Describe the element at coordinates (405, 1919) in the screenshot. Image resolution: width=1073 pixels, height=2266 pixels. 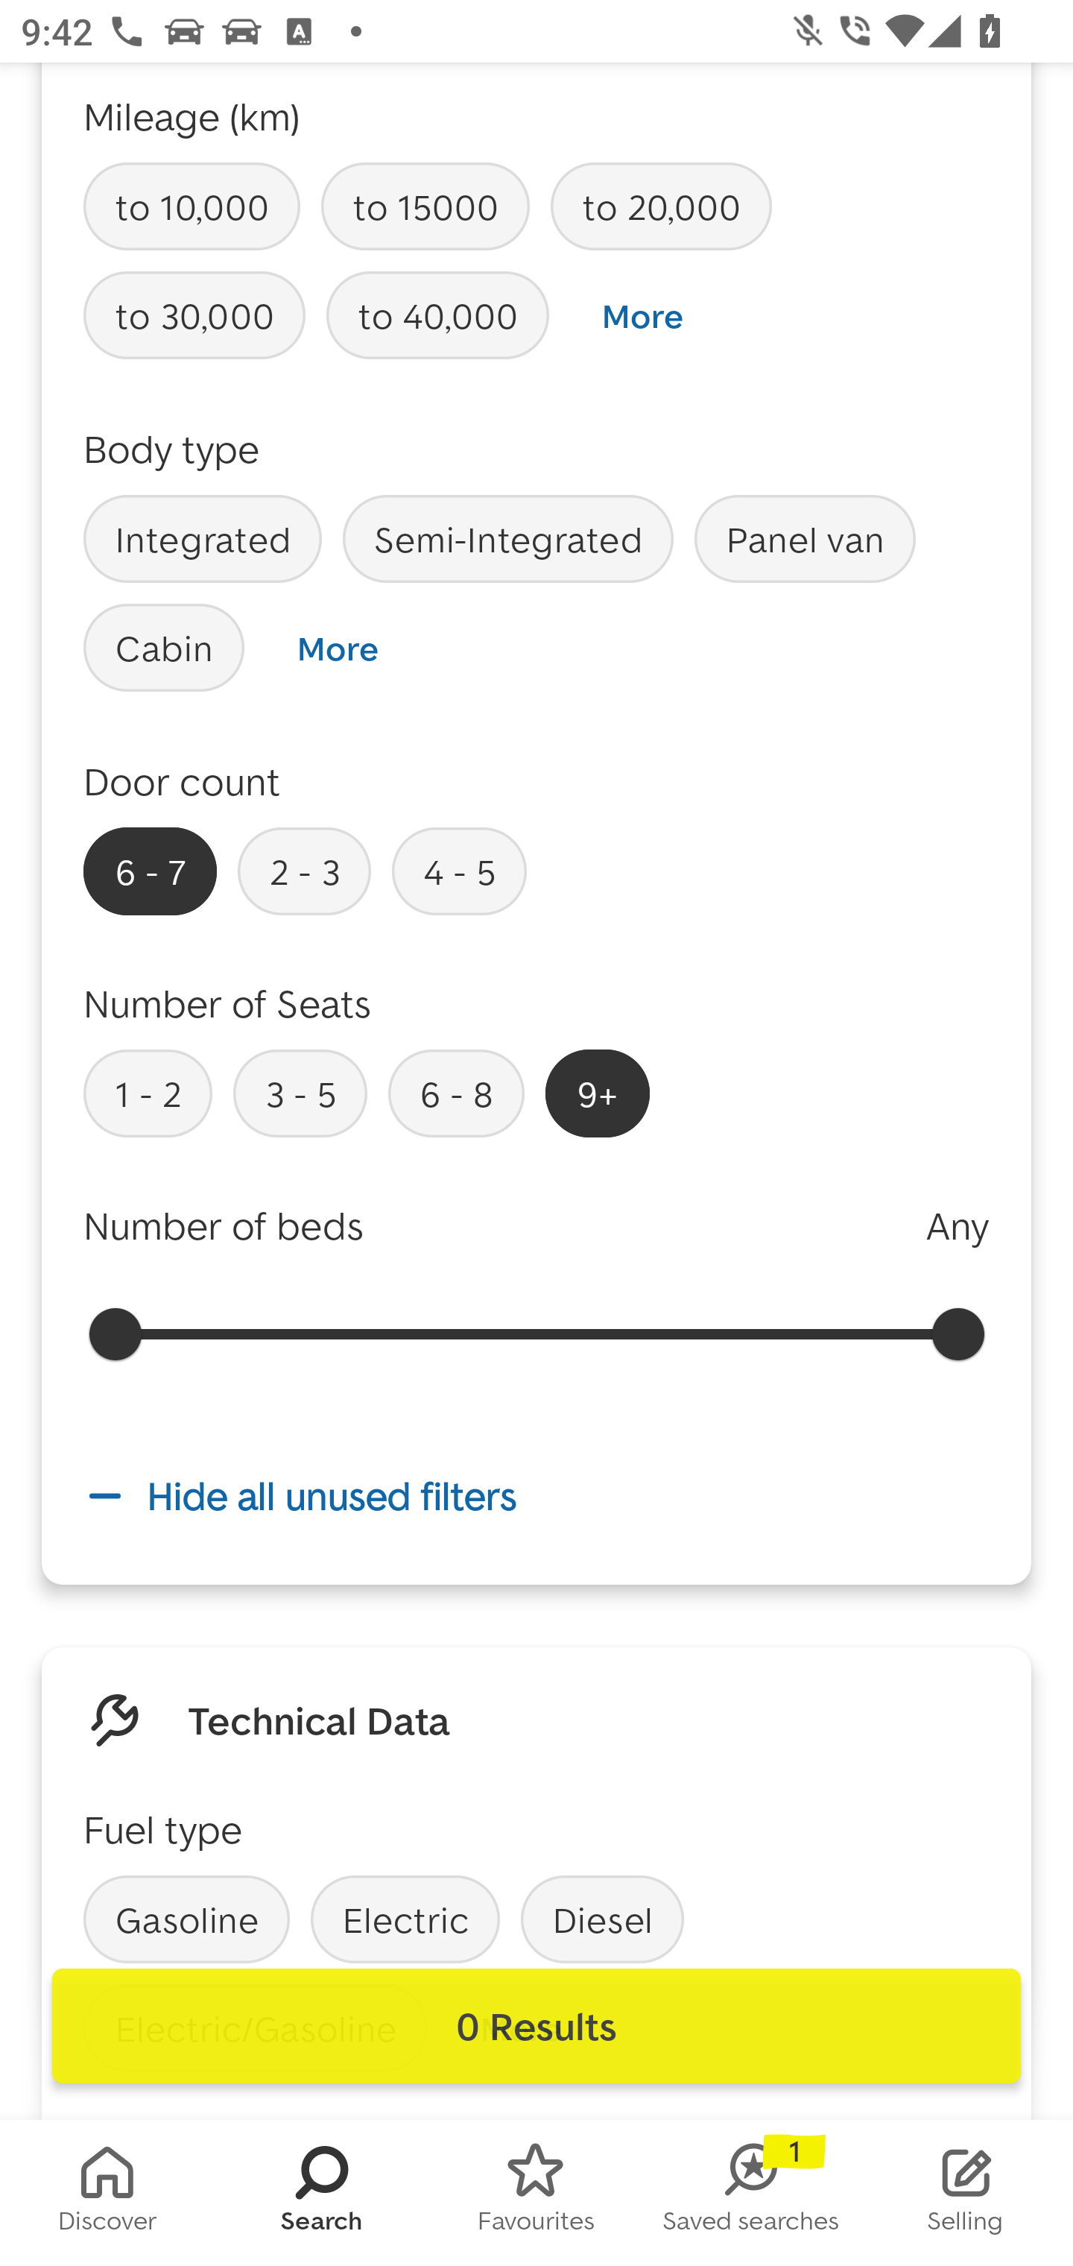
I see `Electric` at that location.